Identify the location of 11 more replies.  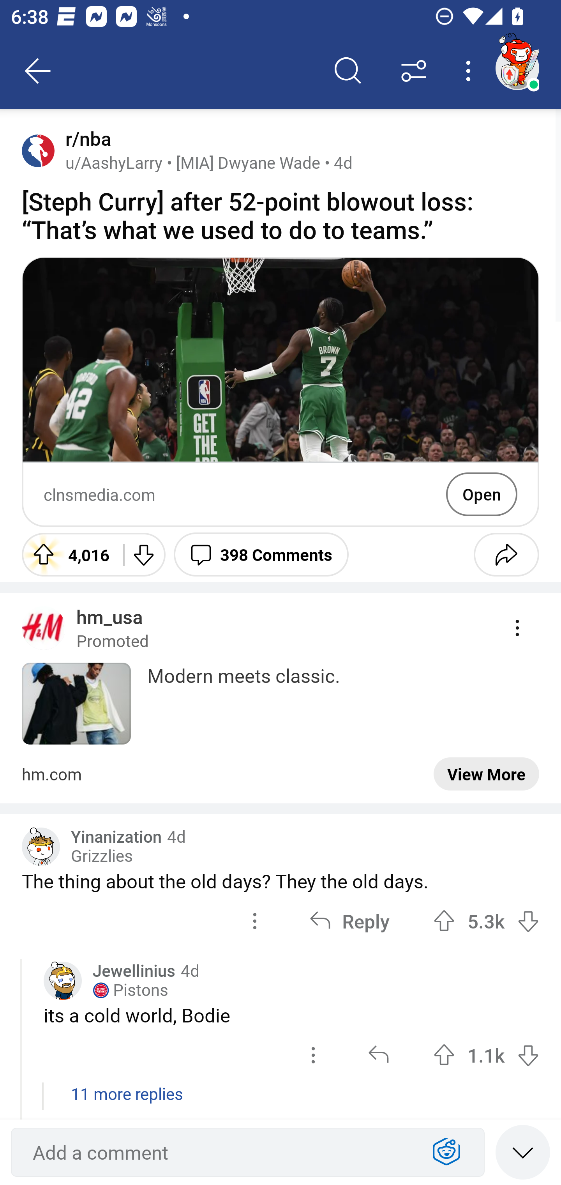
(280, 1101).